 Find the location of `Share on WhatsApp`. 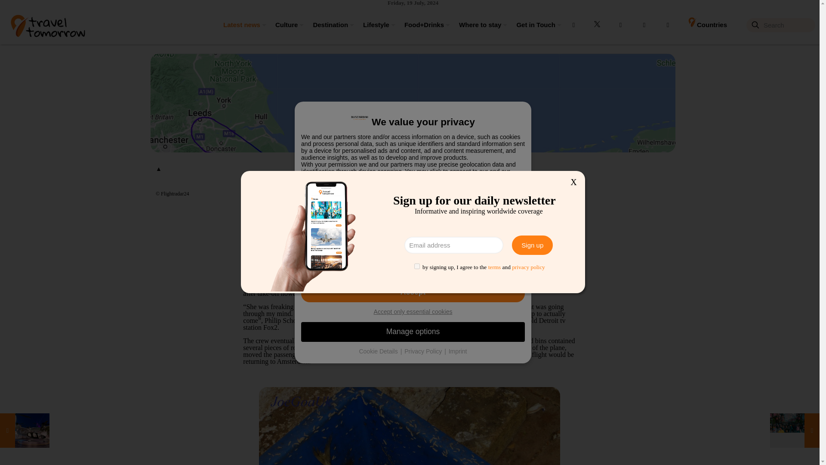

Share on WhatsApp is located at coordinates (529, 195).